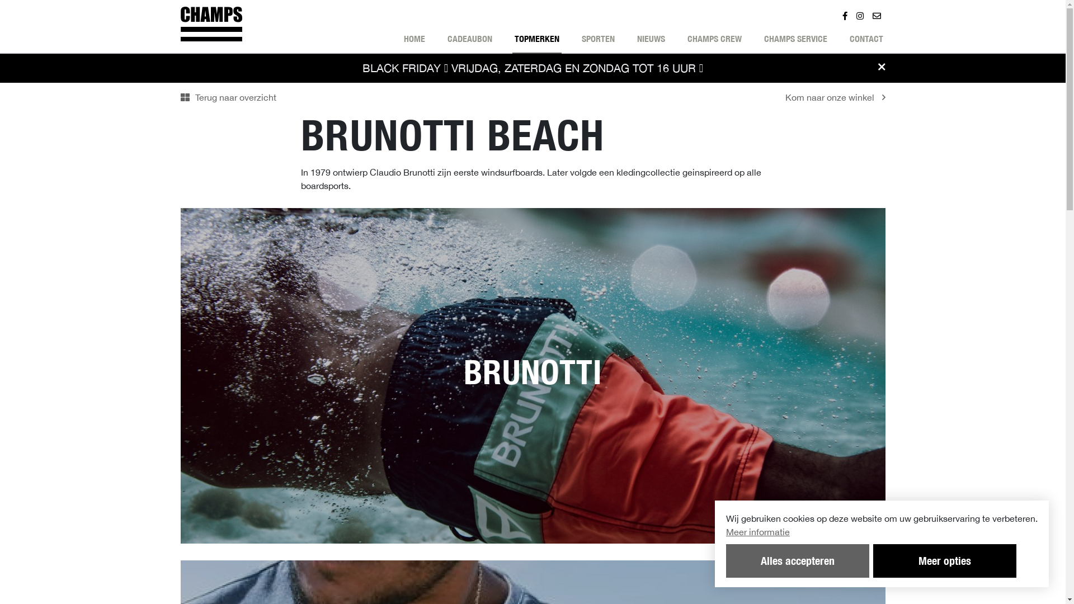  What do you see at coordinates (882, 532) in the screenshot?
I see `Meer informatie` at bounding box center [882, 532].